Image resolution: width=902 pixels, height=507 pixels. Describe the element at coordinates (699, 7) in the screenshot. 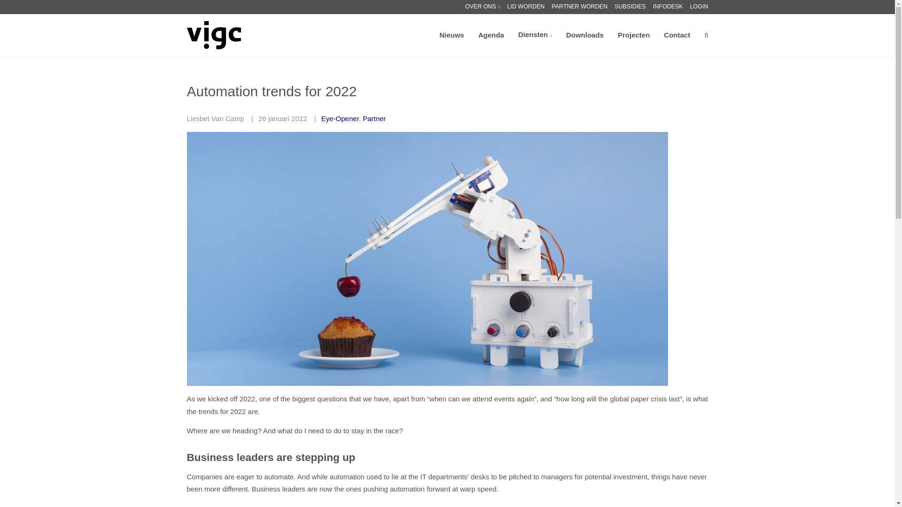

I see `LOGIN` at that location.